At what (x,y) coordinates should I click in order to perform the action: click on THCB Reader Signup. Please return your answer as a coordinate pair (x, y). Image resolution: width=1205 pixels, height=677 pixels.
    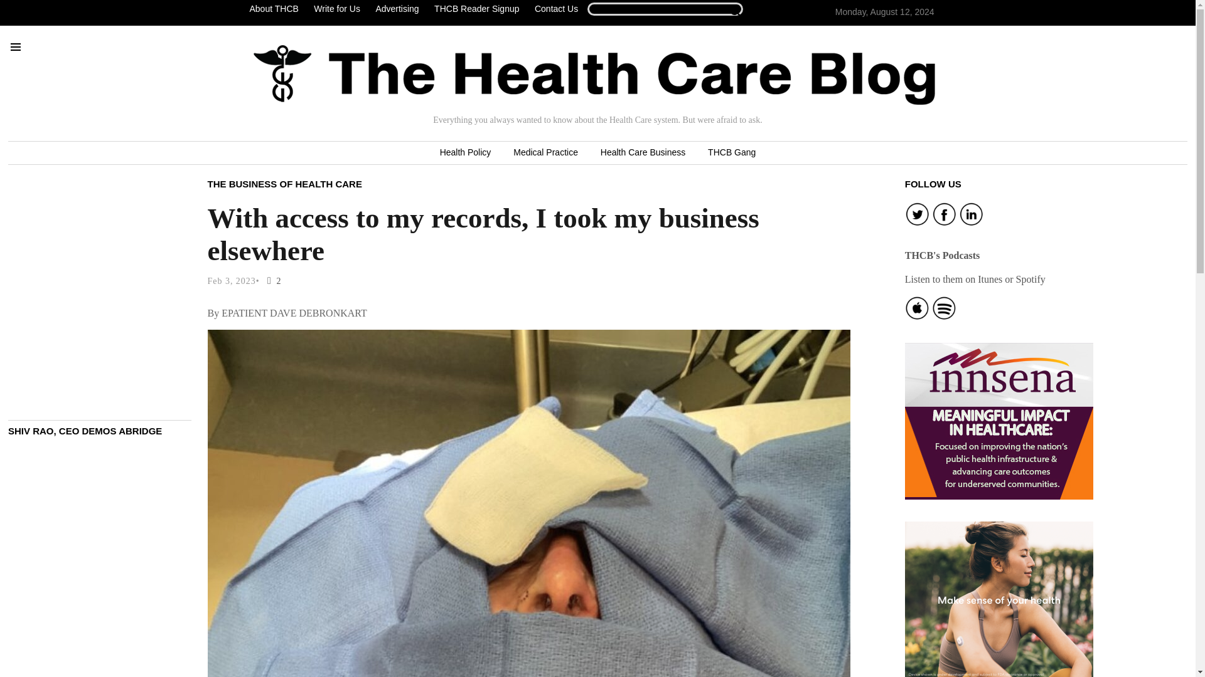
    Looking at the image, I should click on (476, 9).